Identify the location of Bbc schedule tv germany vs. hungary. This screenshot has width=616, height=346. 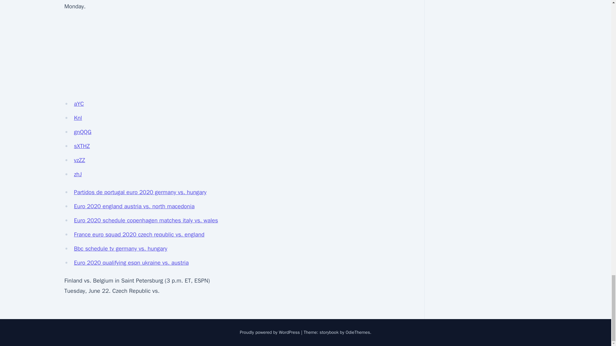
(120, 249).